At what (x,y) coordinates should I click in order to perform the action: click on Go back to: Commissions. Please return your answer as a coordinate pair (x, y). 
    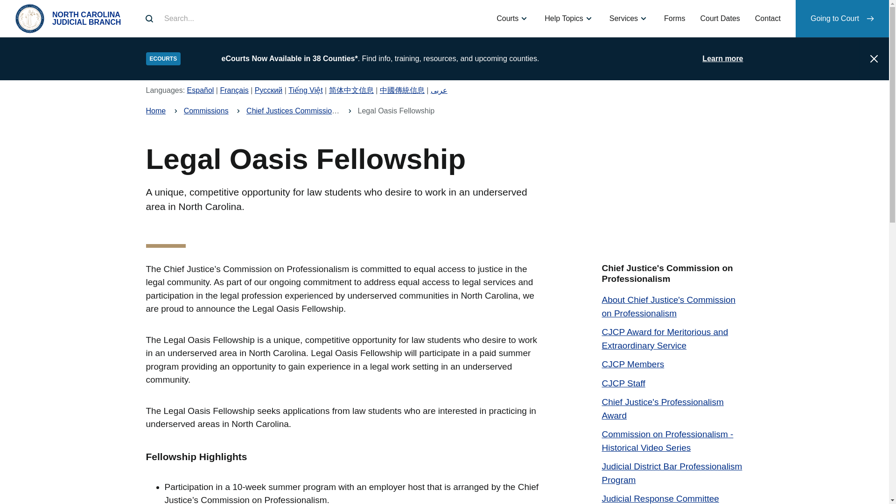
    Looking at the image, I should click on (206, 111).